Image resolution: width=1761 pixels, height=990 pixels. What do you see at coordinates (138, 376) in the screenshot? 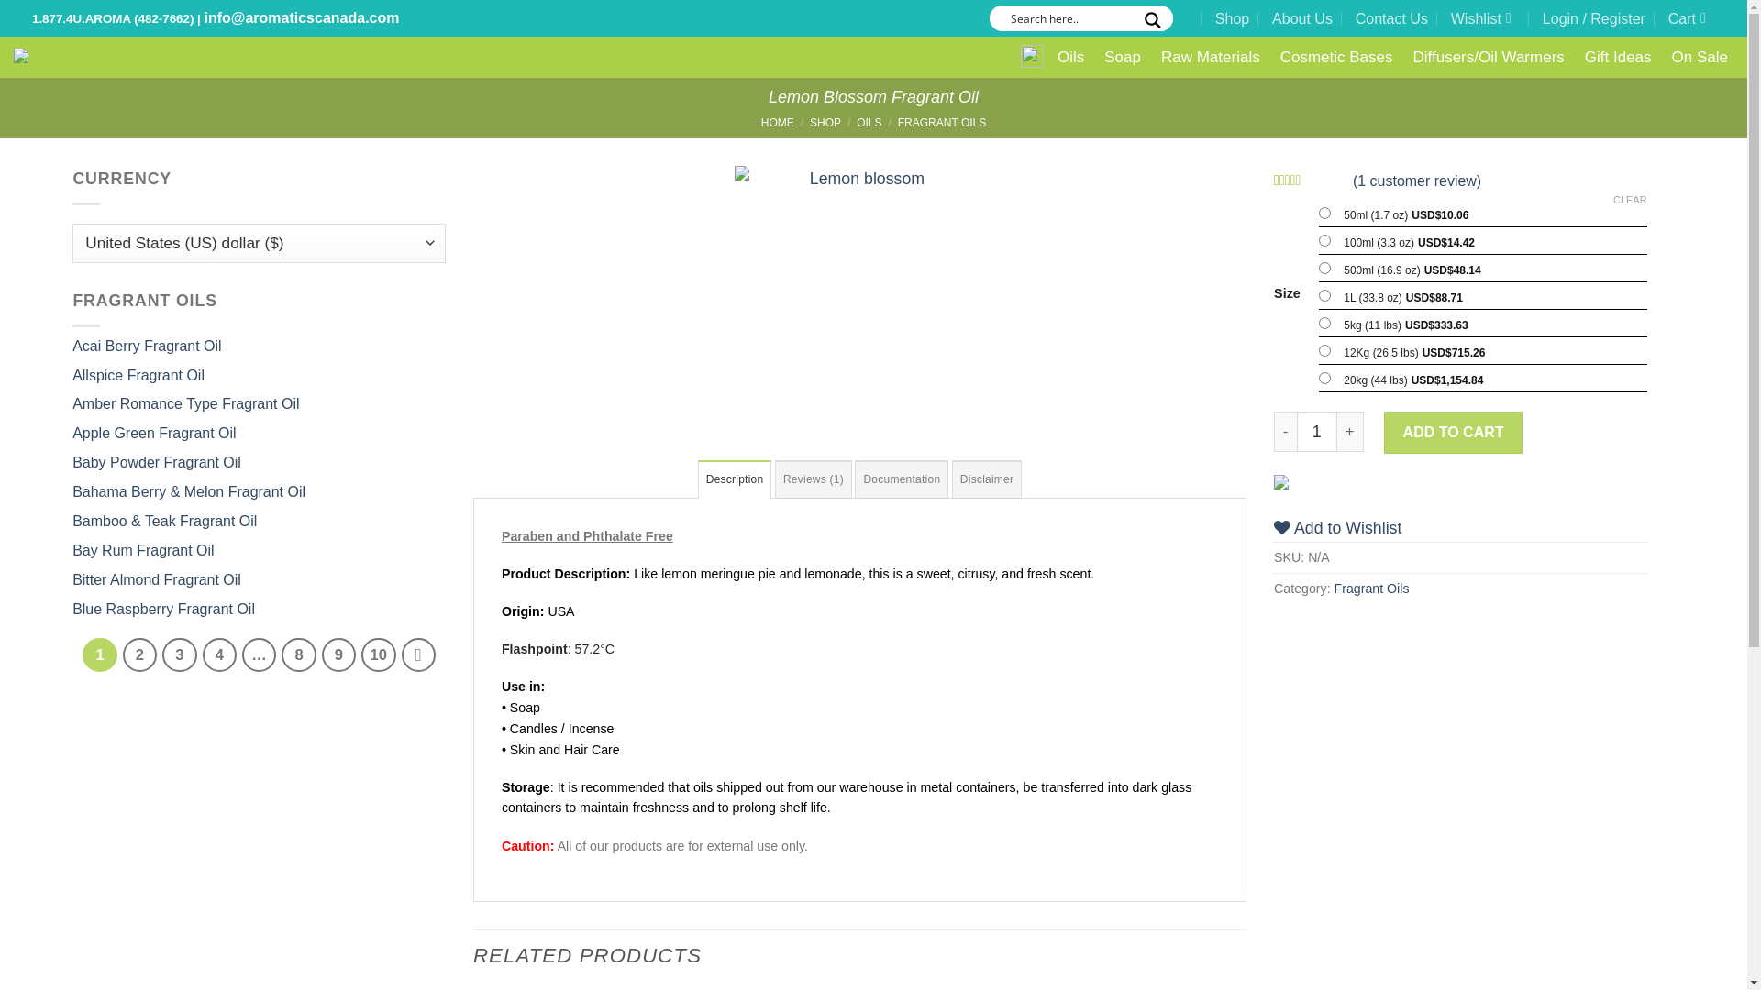
I see `Allspice Fragrant Oil` at bounding box center [138, 376].